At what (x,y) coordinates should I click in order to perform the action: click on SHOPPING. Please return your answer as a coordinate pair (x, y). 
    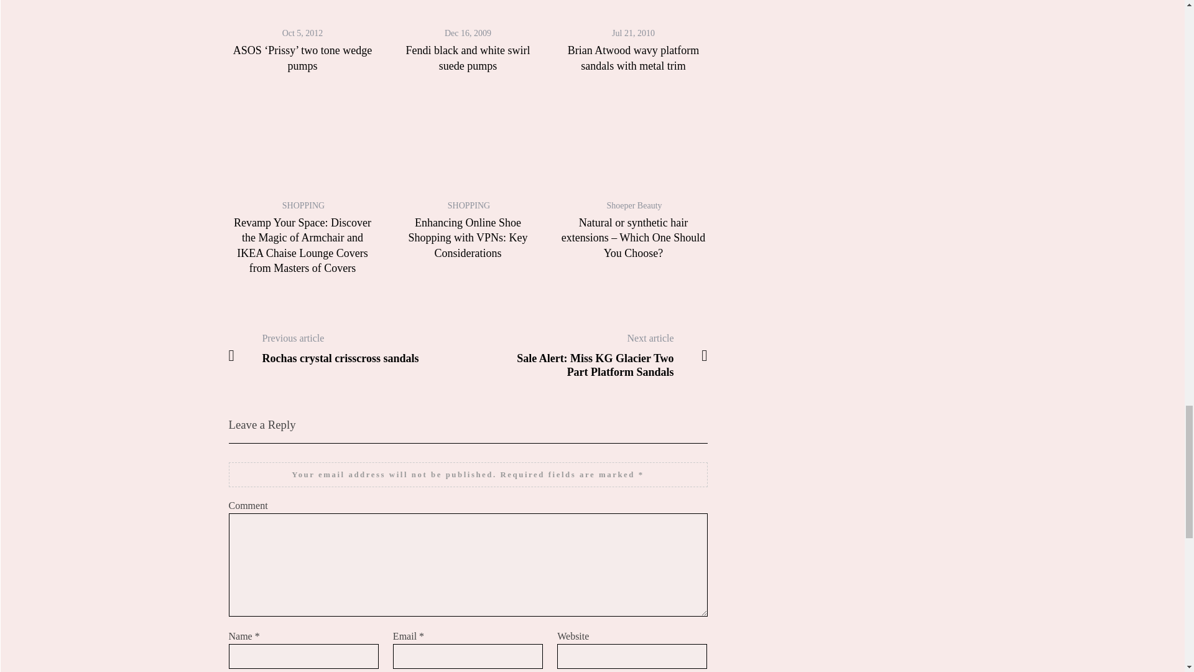
    Looking at the image, I should click on (469, 205).